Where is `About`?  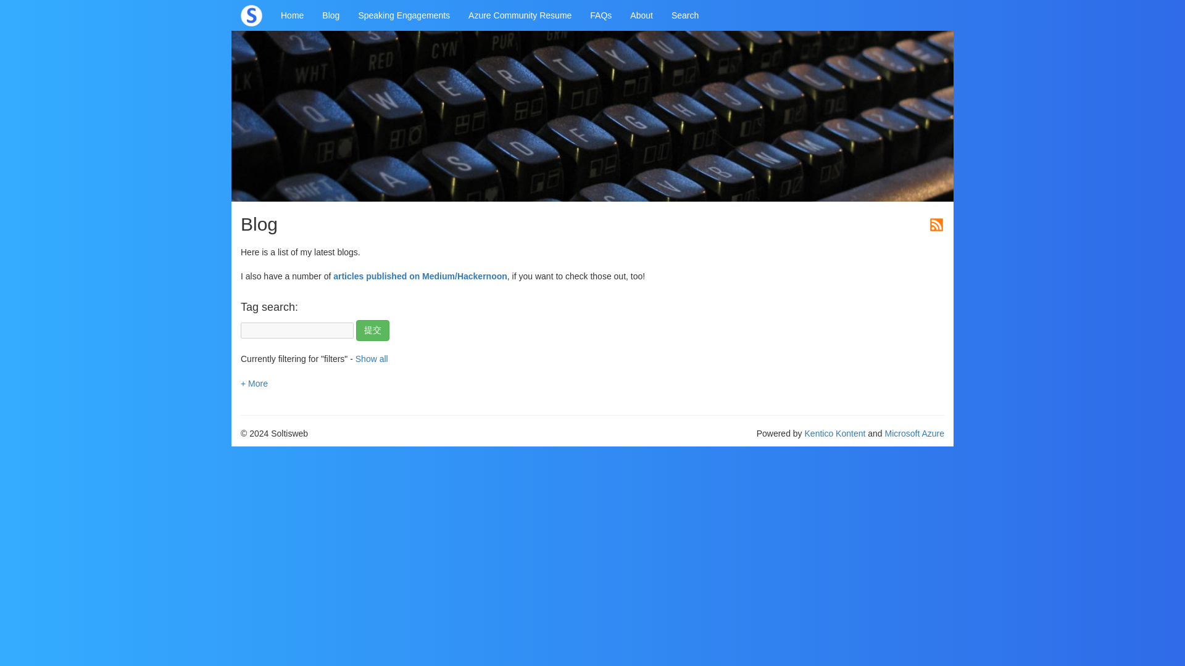 About is located at coordinates (642, 15).